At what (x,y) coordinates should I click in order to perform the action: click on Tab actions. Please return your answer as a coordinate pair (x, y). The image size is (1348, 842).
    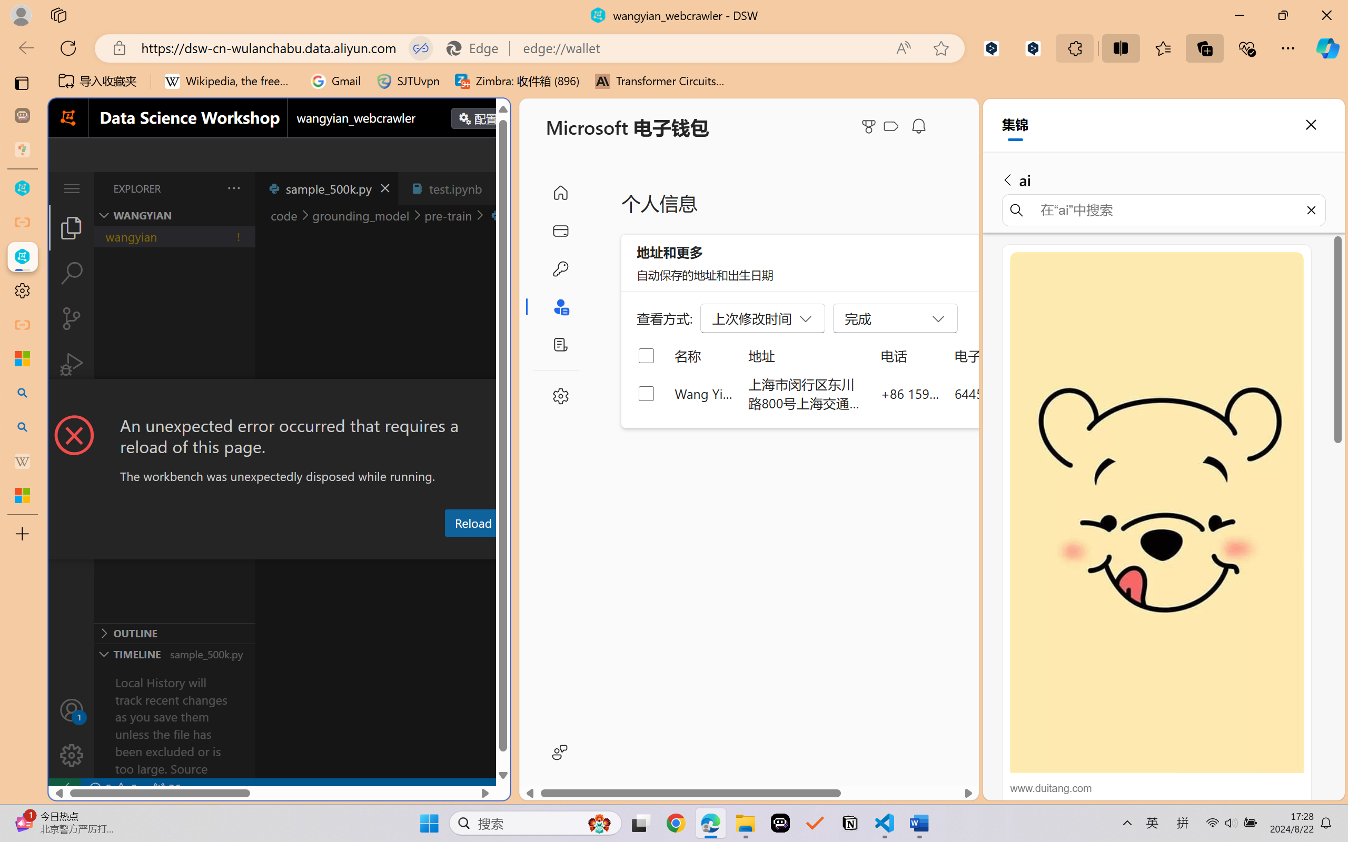
    Looking at the image, I should click on (498, 188).